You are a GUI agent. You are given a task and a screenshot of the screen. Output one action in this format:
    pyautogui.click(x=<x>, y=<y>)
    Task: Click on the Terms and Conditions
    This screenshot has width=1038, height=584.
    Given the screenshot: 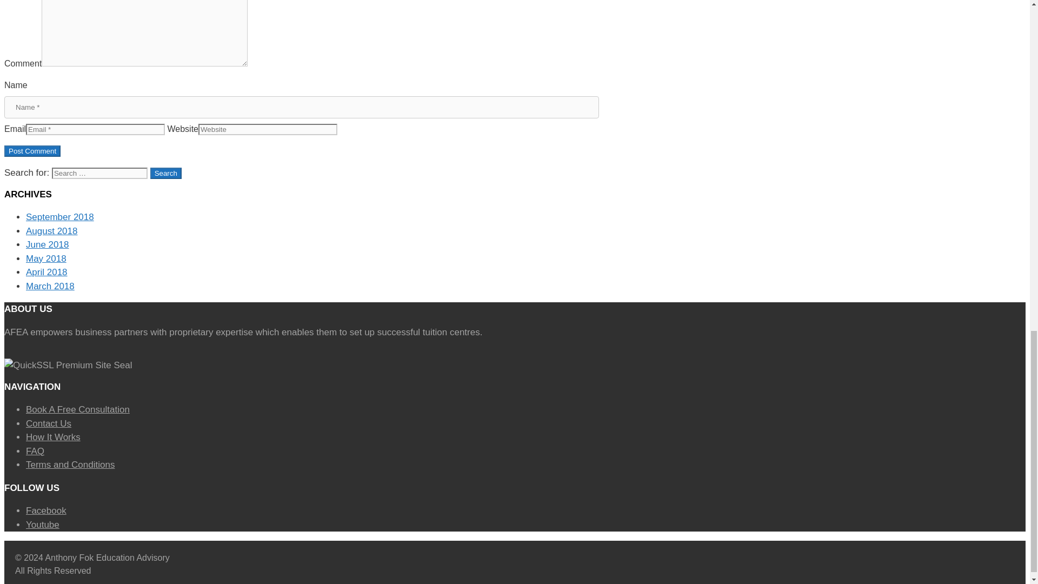 What is the action you would take?
    pyautogui.click(x=70, y=464)
    